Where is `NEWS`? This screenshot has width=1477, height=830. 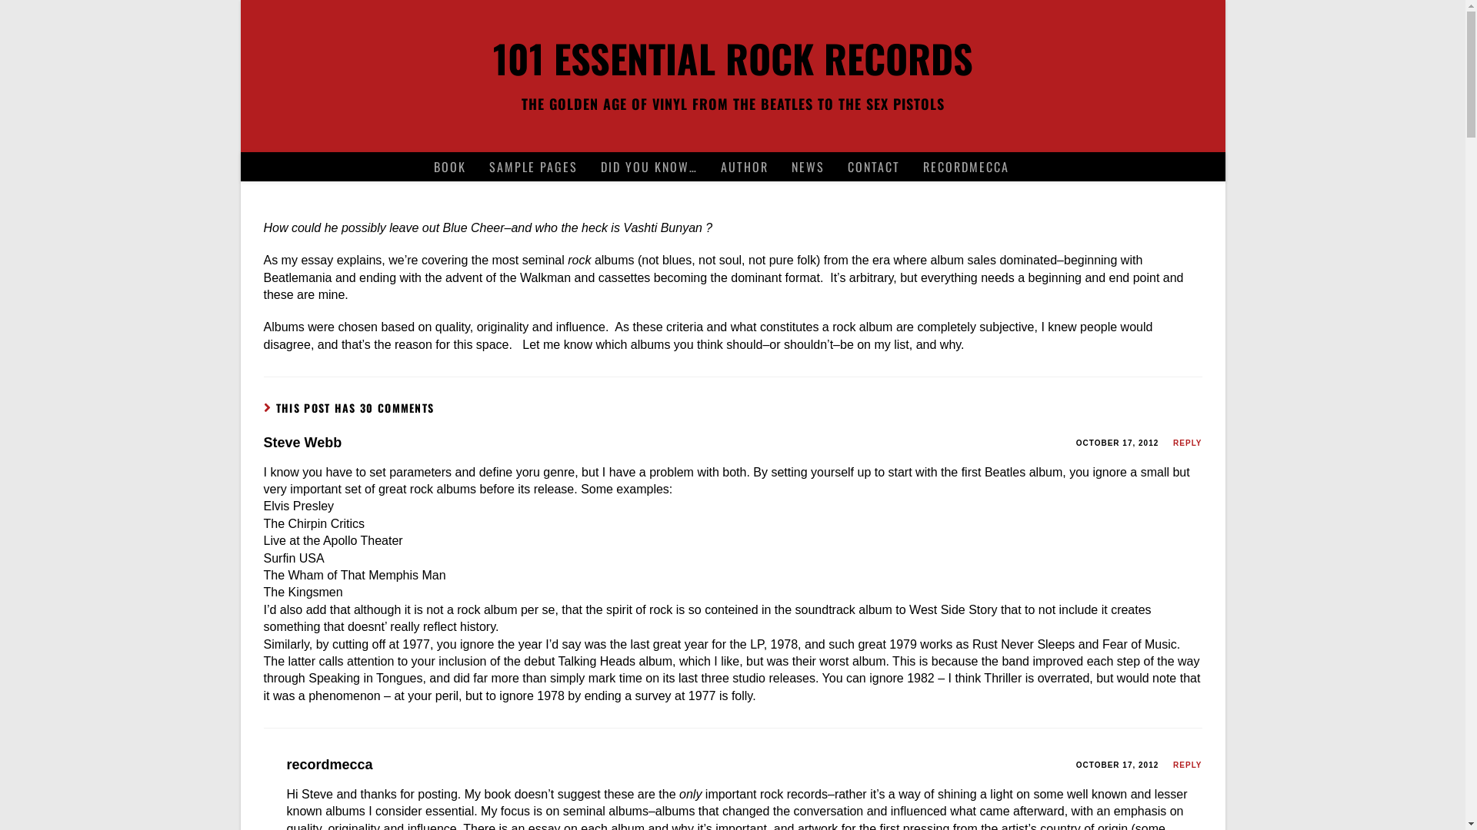
NEWS is located at coordinates (808, 167).